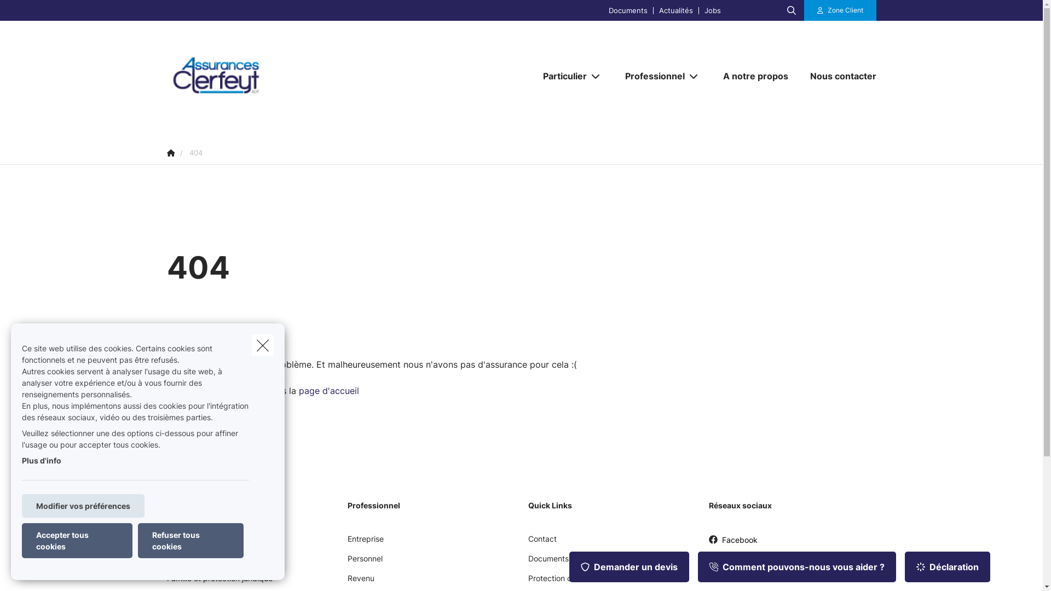 The image size is (1051, 591). I want to click on Documents, so click(628, 10).